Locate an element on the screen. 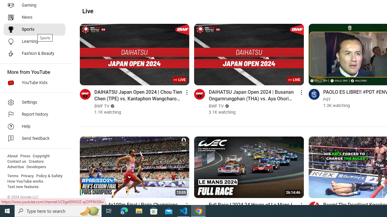 This screenshot has height=217, width=387. How YouTube works is located at coordinates (25, 181).